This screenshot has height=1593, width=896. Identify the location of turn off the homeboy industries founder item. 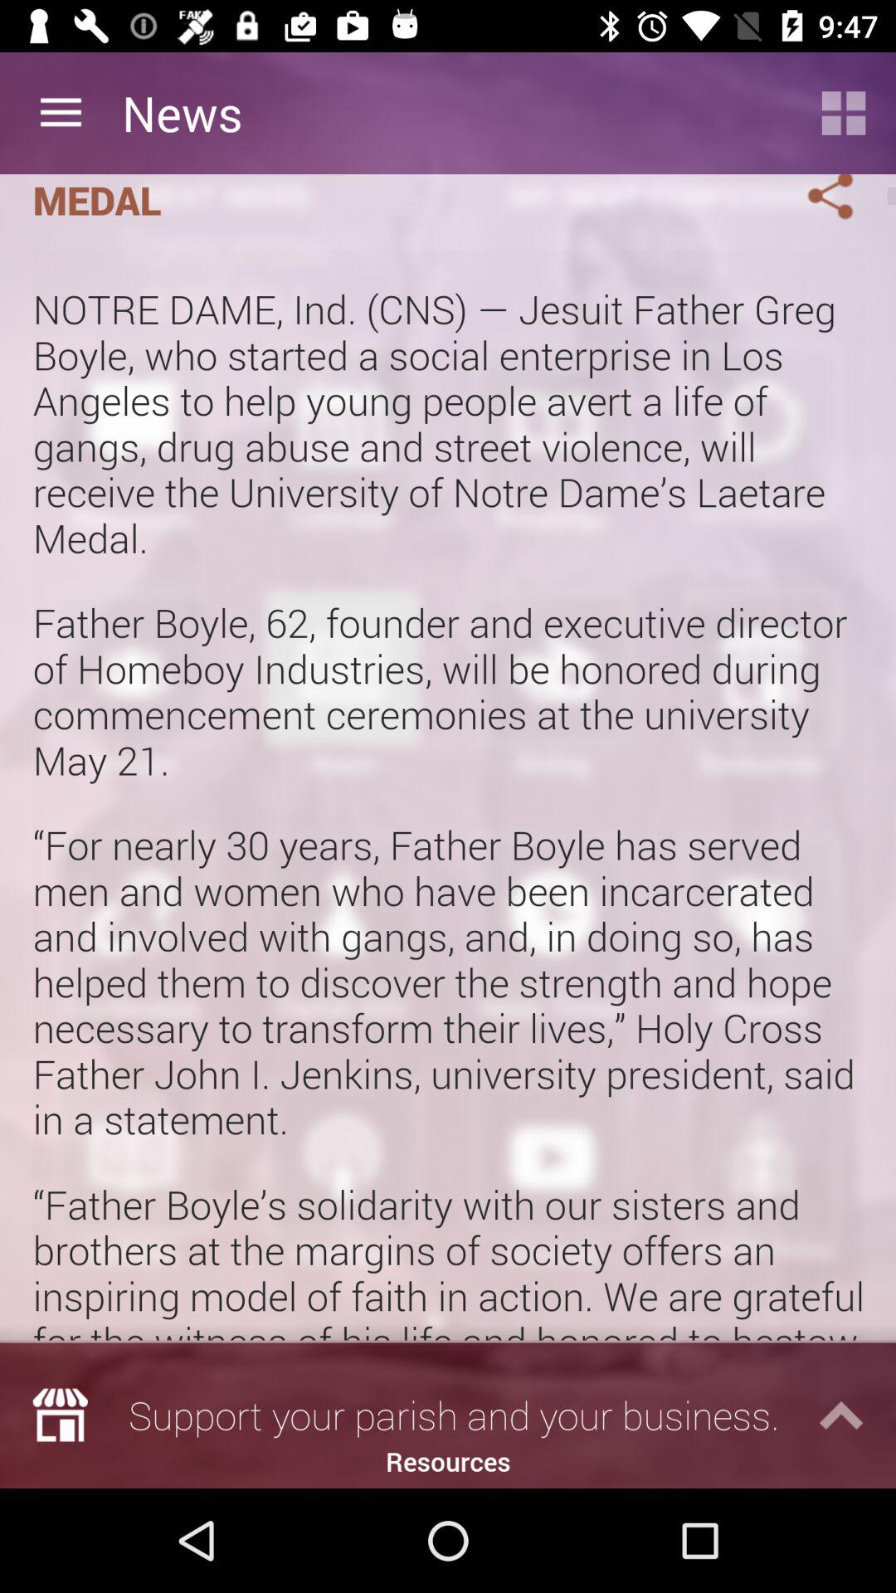
(395, 201).